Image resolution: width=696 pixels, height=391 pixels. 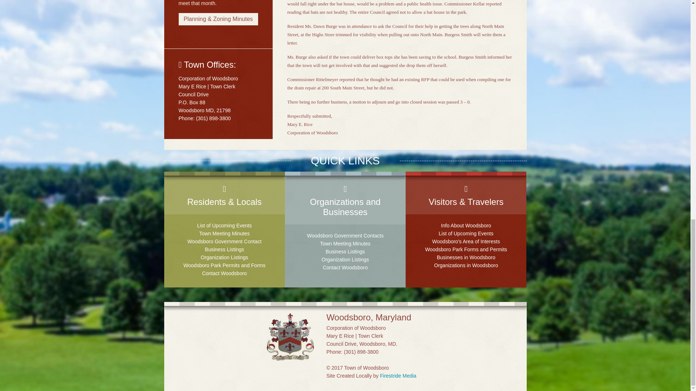 I want to click on Organization Listings, so click(x=345, y=259).